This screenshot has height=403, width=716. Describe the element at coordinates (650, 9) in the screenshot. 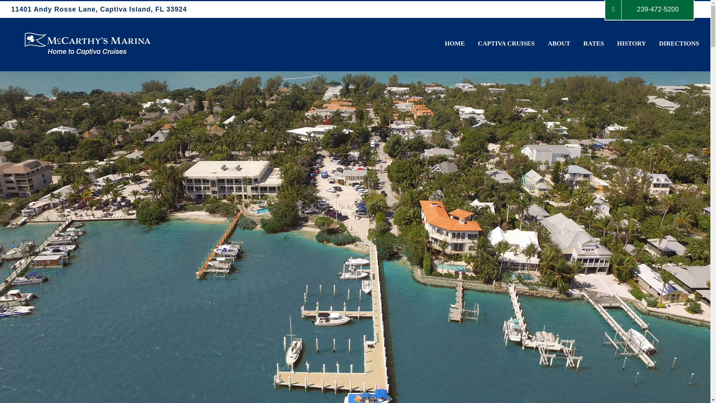

I see `239-472-5200` at that location.